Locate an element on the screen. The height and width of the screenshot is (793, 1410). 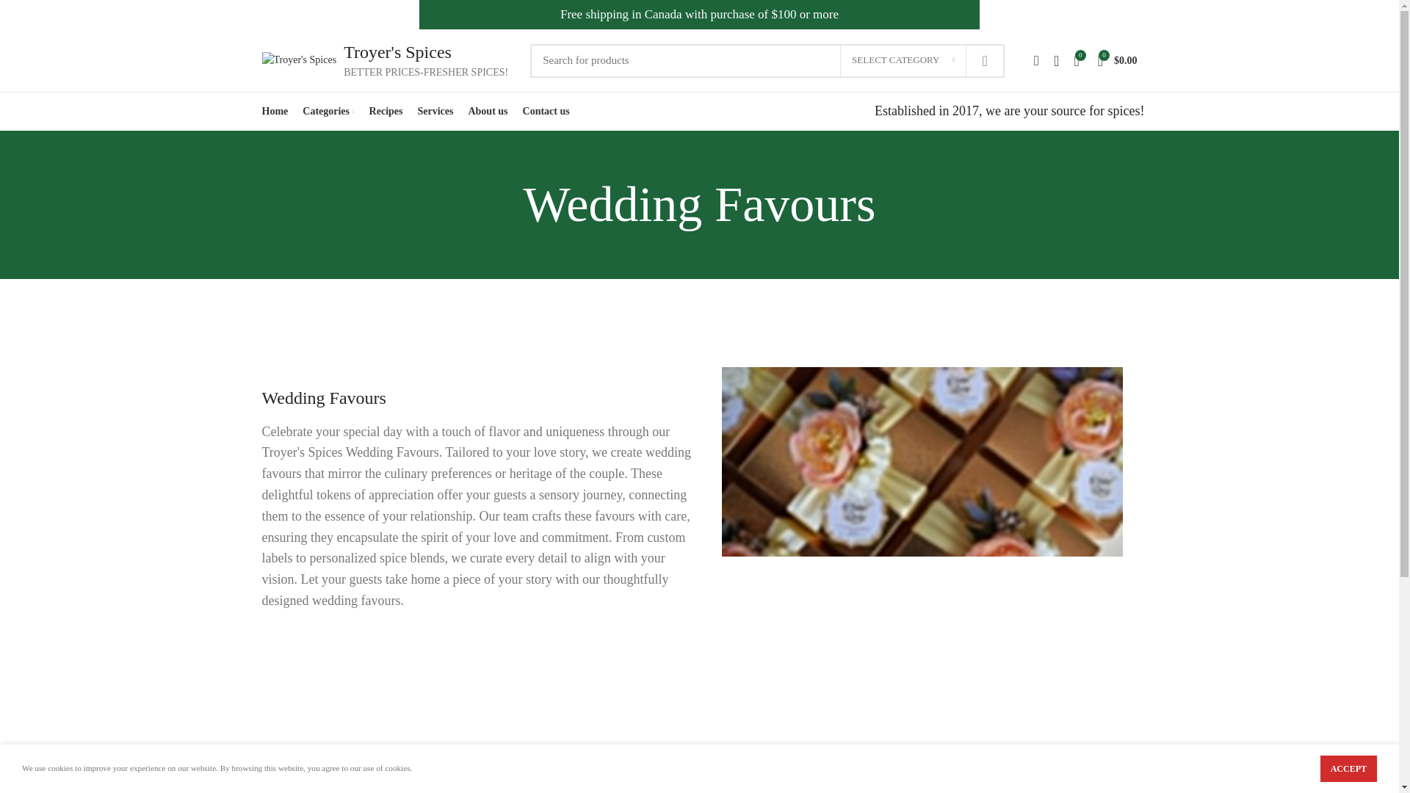
Services is located at coordinates (435, 111).